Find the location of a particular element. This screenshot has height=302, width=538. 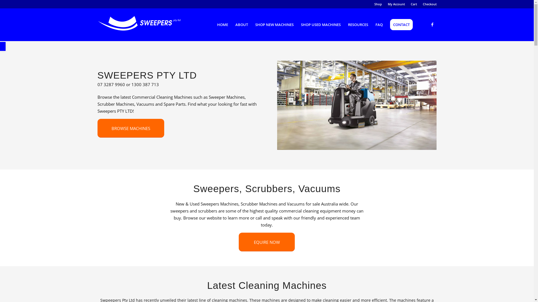

Checkout is located at coordinates (429, 4).